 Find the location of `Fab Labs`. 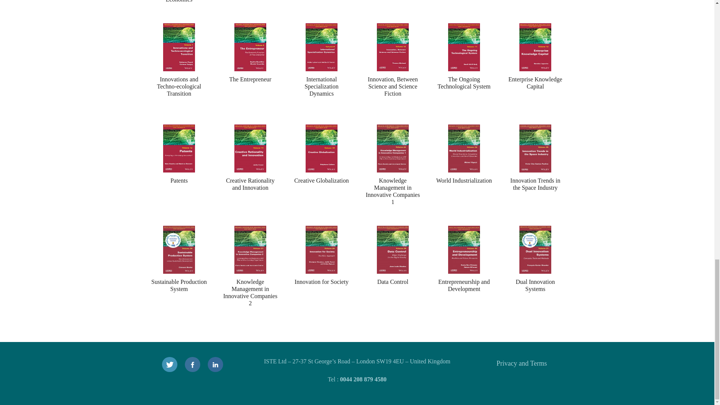

Fab Labs is located at coordinates (464, 11).